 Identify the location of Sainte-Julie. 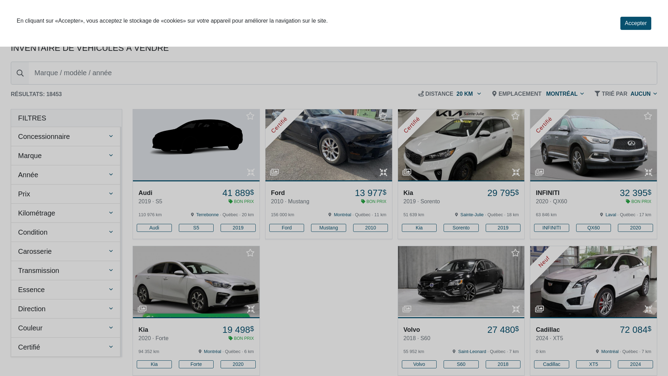
(472, 214).